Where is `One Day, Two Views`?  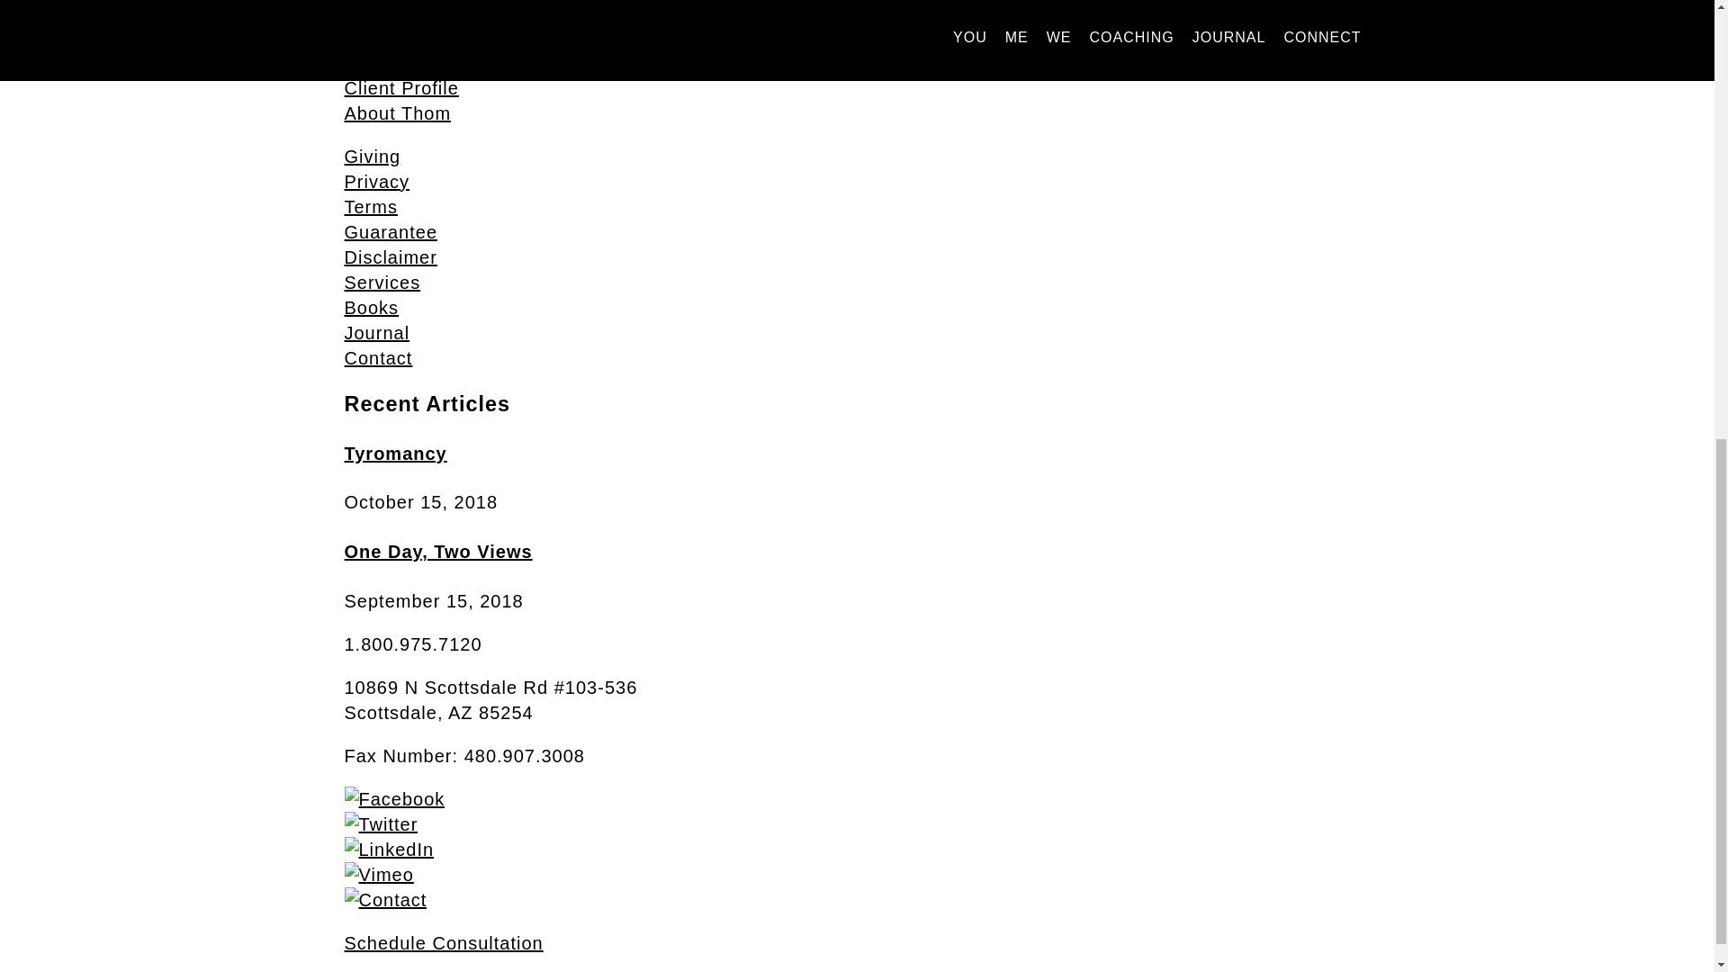 One Day, Two Views is located at coordinates (437, 551).